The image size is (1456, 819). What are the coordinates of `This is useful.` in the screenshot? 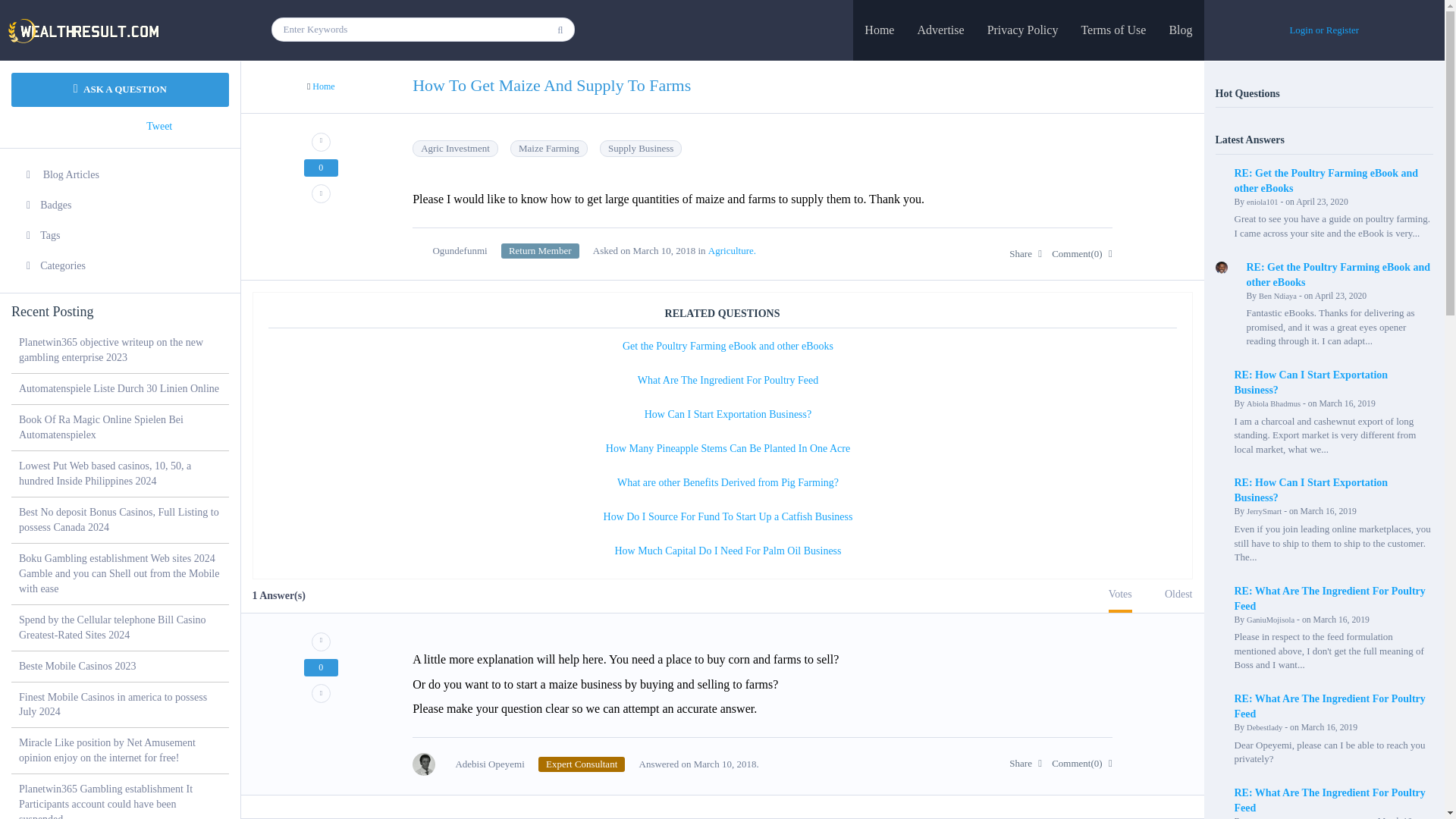 It's located at (321, 141).